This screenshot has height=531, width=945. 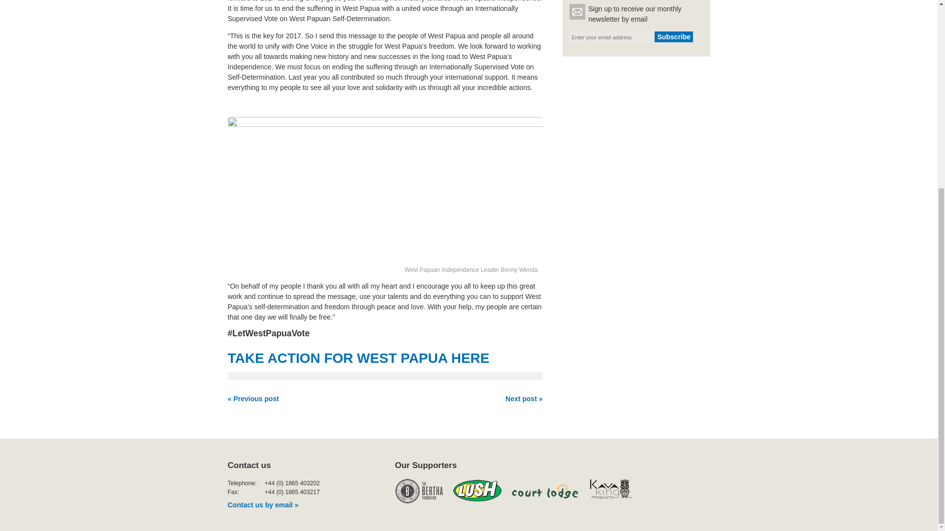 I want to click on The Bertha Foundation, so click(x=418, y=491).